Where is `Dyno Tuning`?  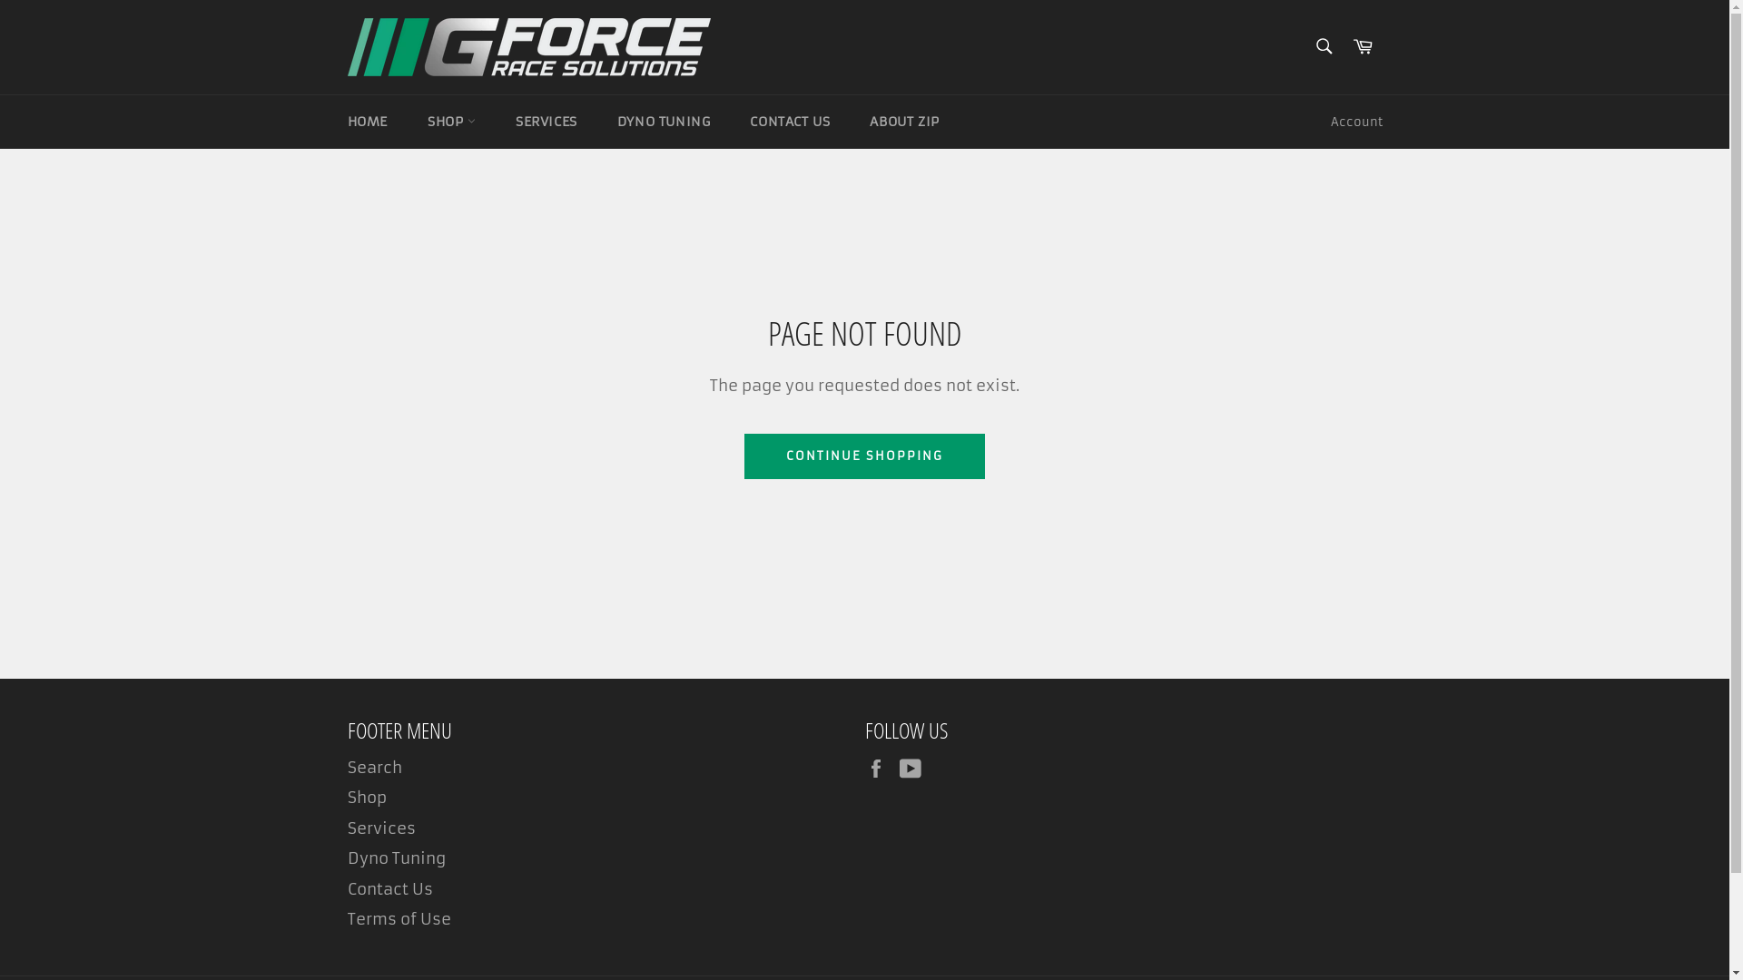
Dyno Tuning is located at coordinates (396, 858).